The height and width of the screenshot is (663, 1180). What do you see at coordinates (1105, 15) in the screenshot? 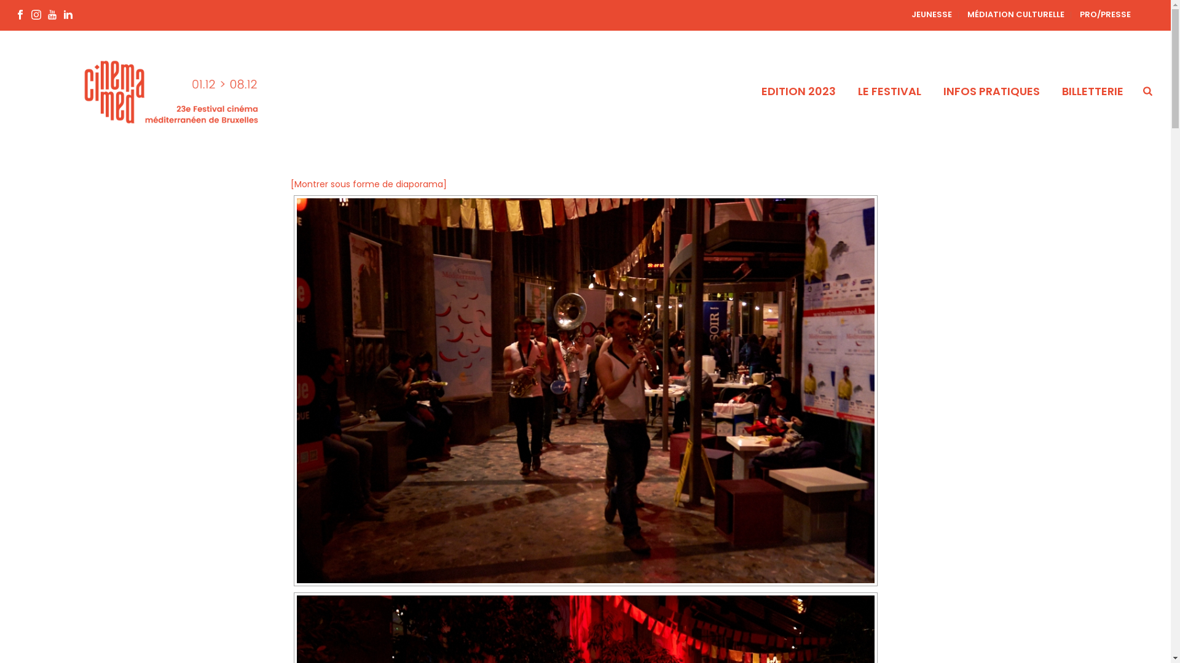
I see `PRO/PRESSE` at bounding box center [1105, 15].